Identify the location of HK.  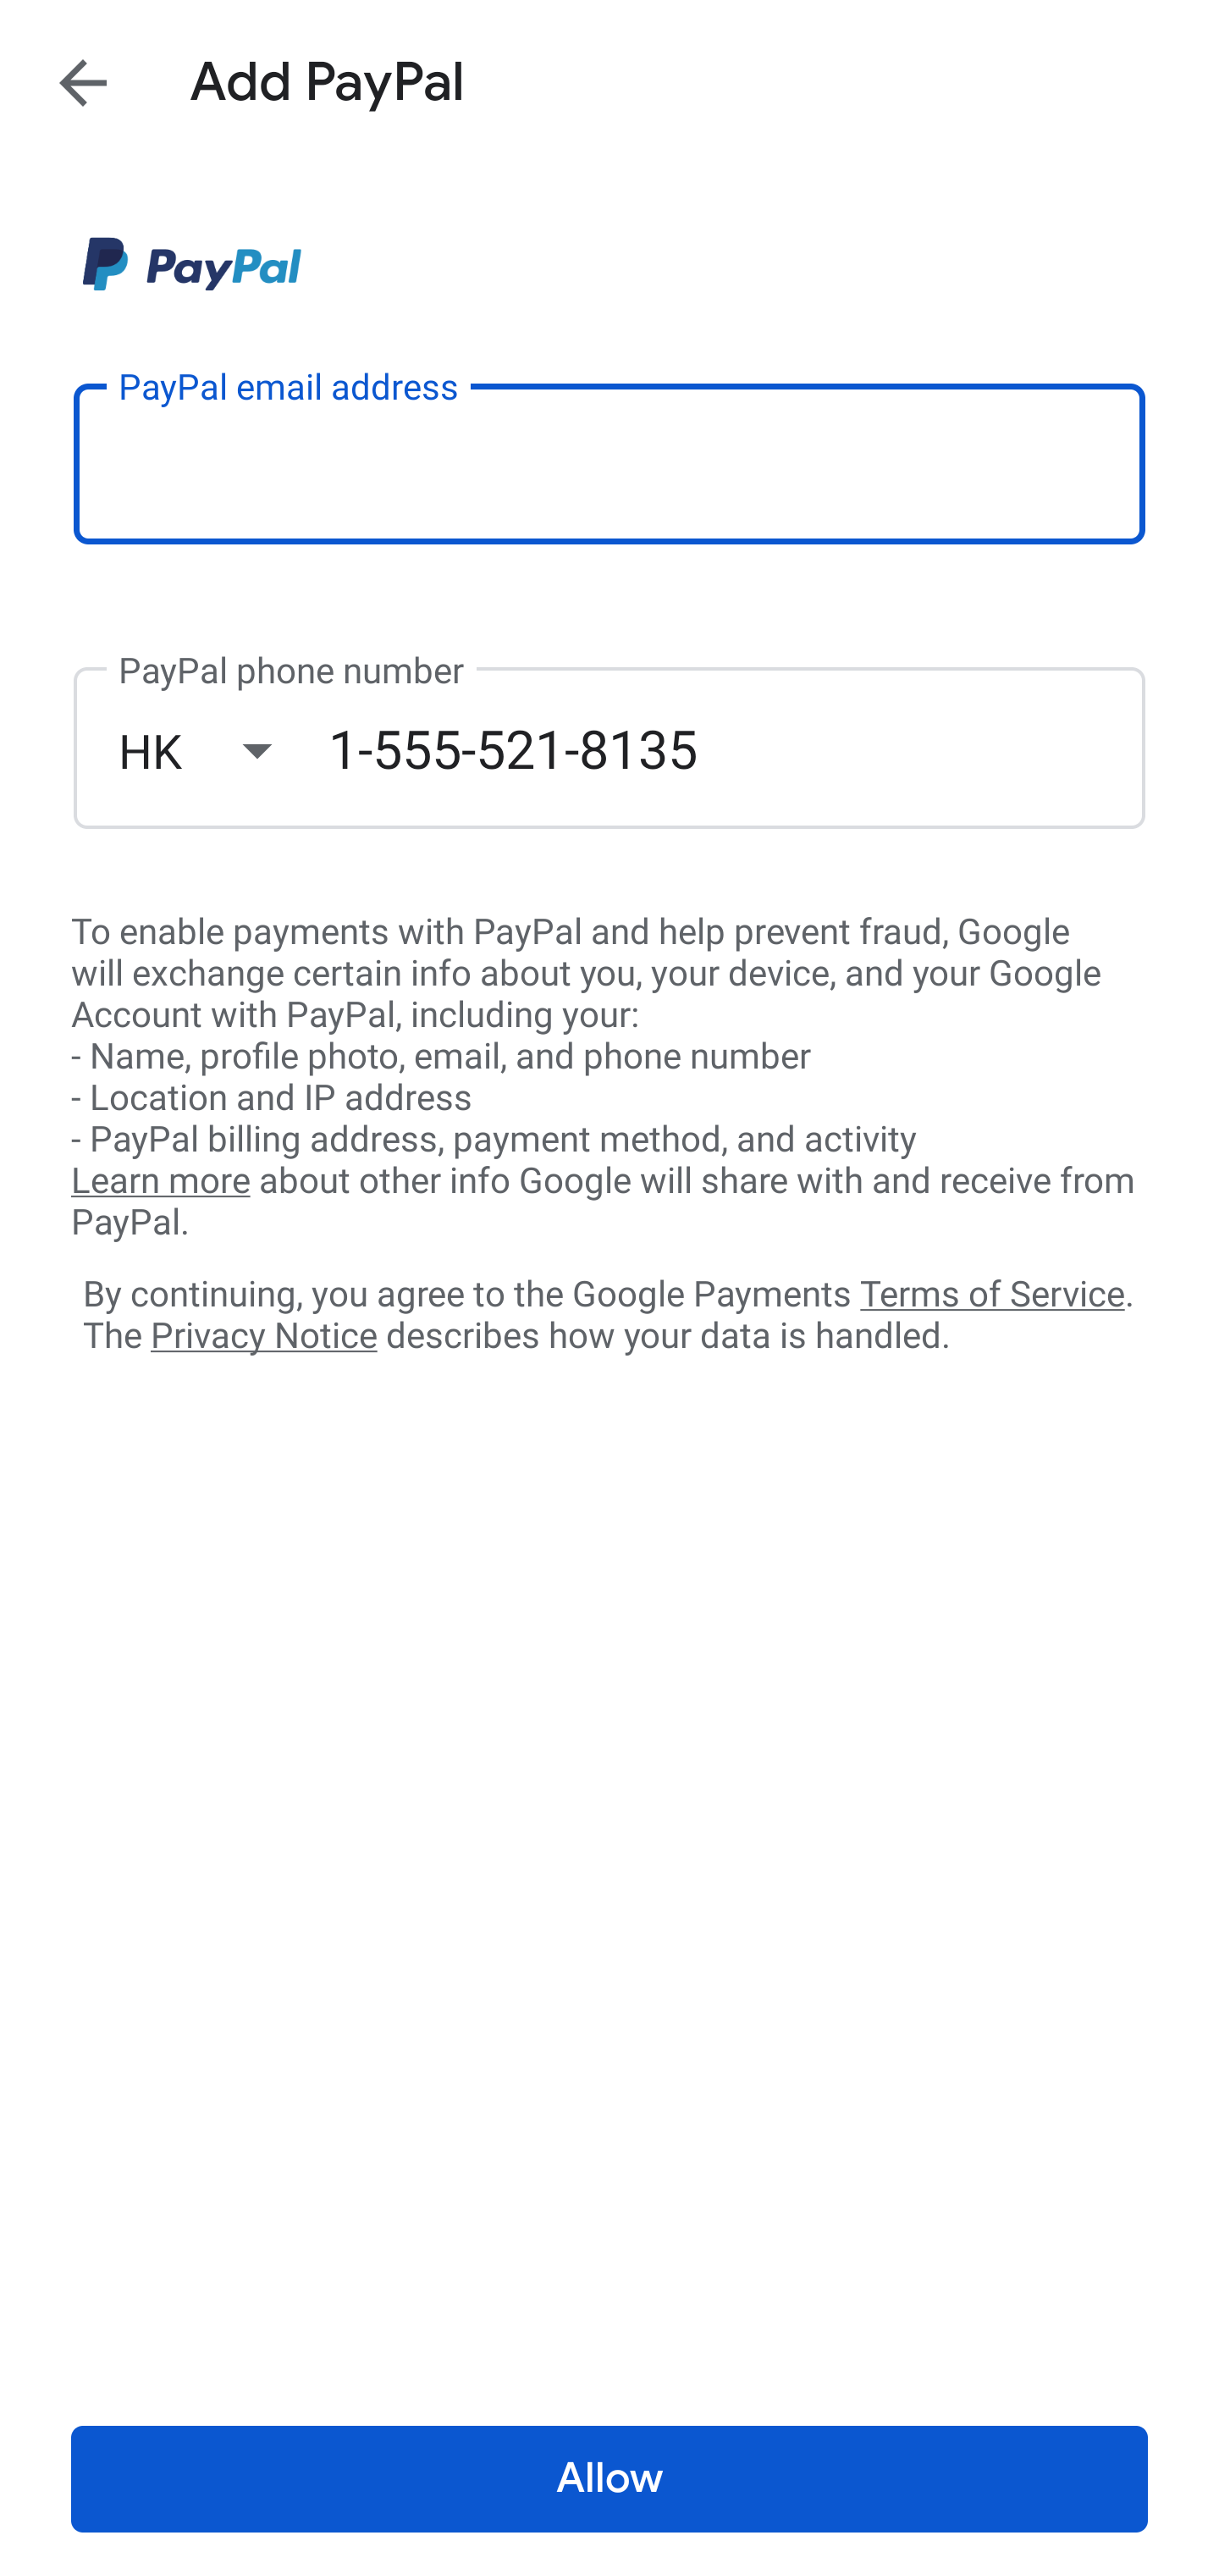
(223, 750).